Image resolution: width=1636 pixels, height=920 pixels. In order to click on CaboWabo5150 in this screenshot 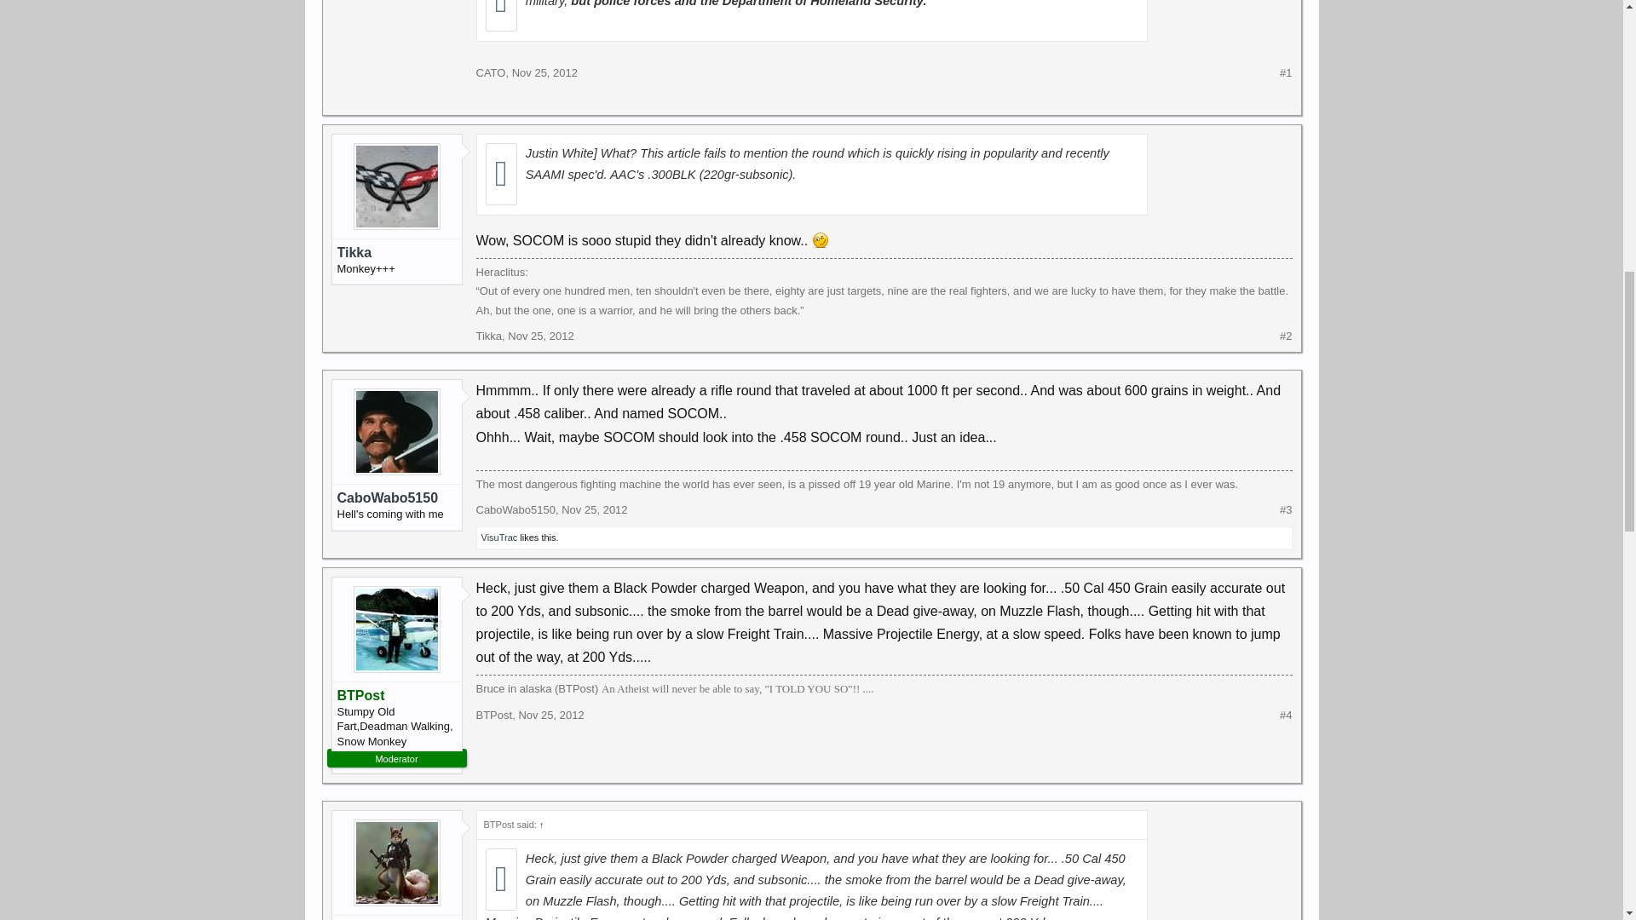, I will do `click(515, 509)`.